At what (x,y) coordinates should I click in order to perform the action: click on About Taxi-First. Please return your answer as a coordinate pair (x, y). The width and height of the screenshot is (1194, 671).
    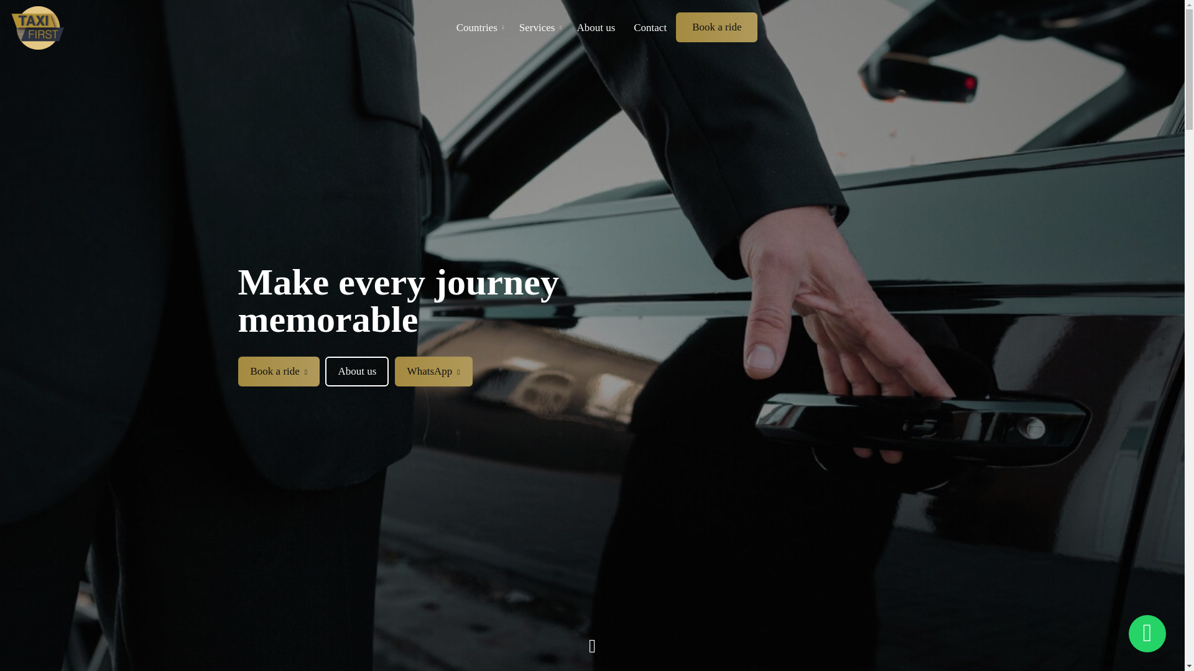
    Looking at the image, I should click on (357, 372).